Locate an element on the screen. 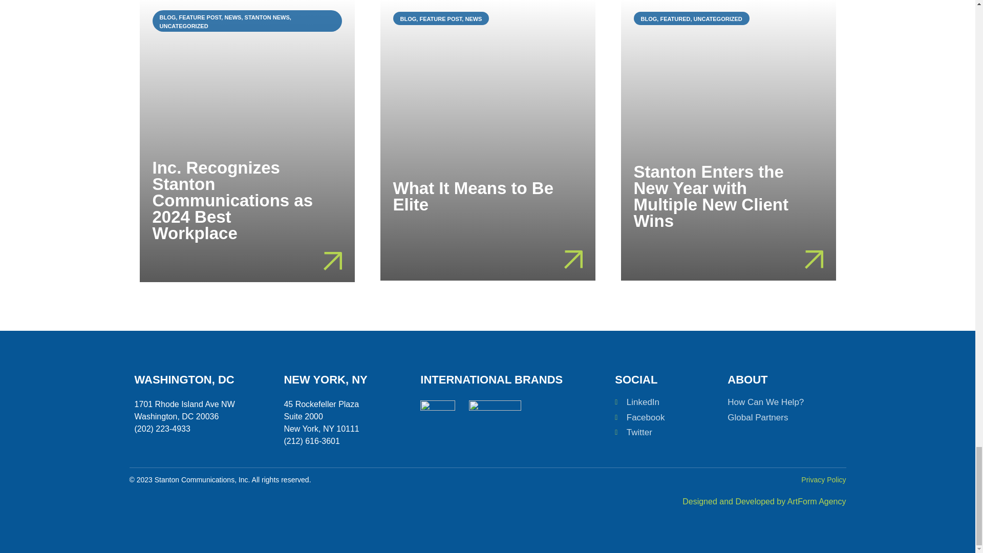 This screenshot has width=983, height=553. Global Partners is located at coordinates (777, 418).